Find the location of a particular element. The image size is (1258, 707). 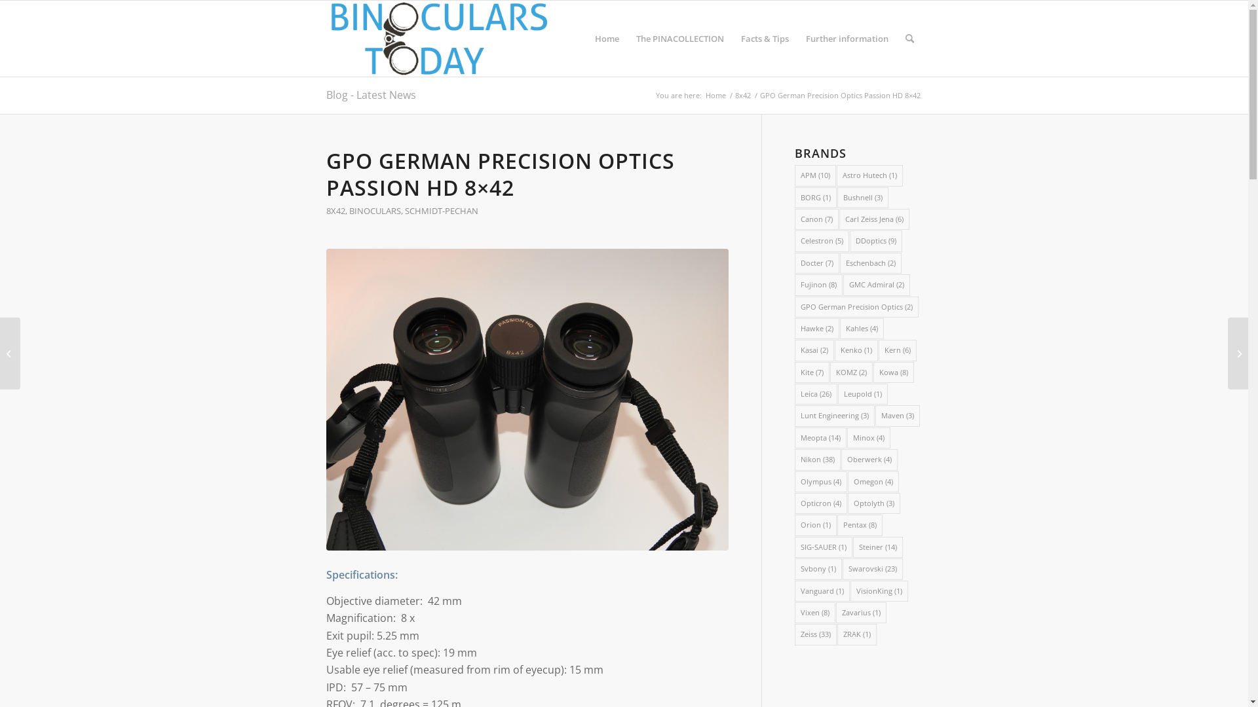

Further information is located at coordinates (847, 39).